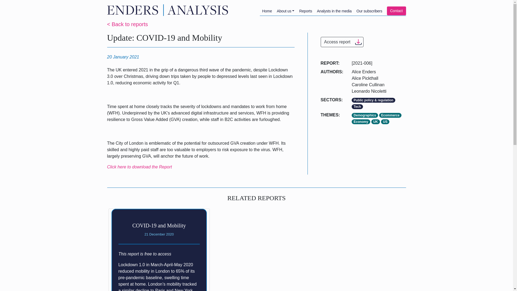  Describe the element at coordinates (139, 167) in the screenshot. I see `Click here to download the Report` at that location.